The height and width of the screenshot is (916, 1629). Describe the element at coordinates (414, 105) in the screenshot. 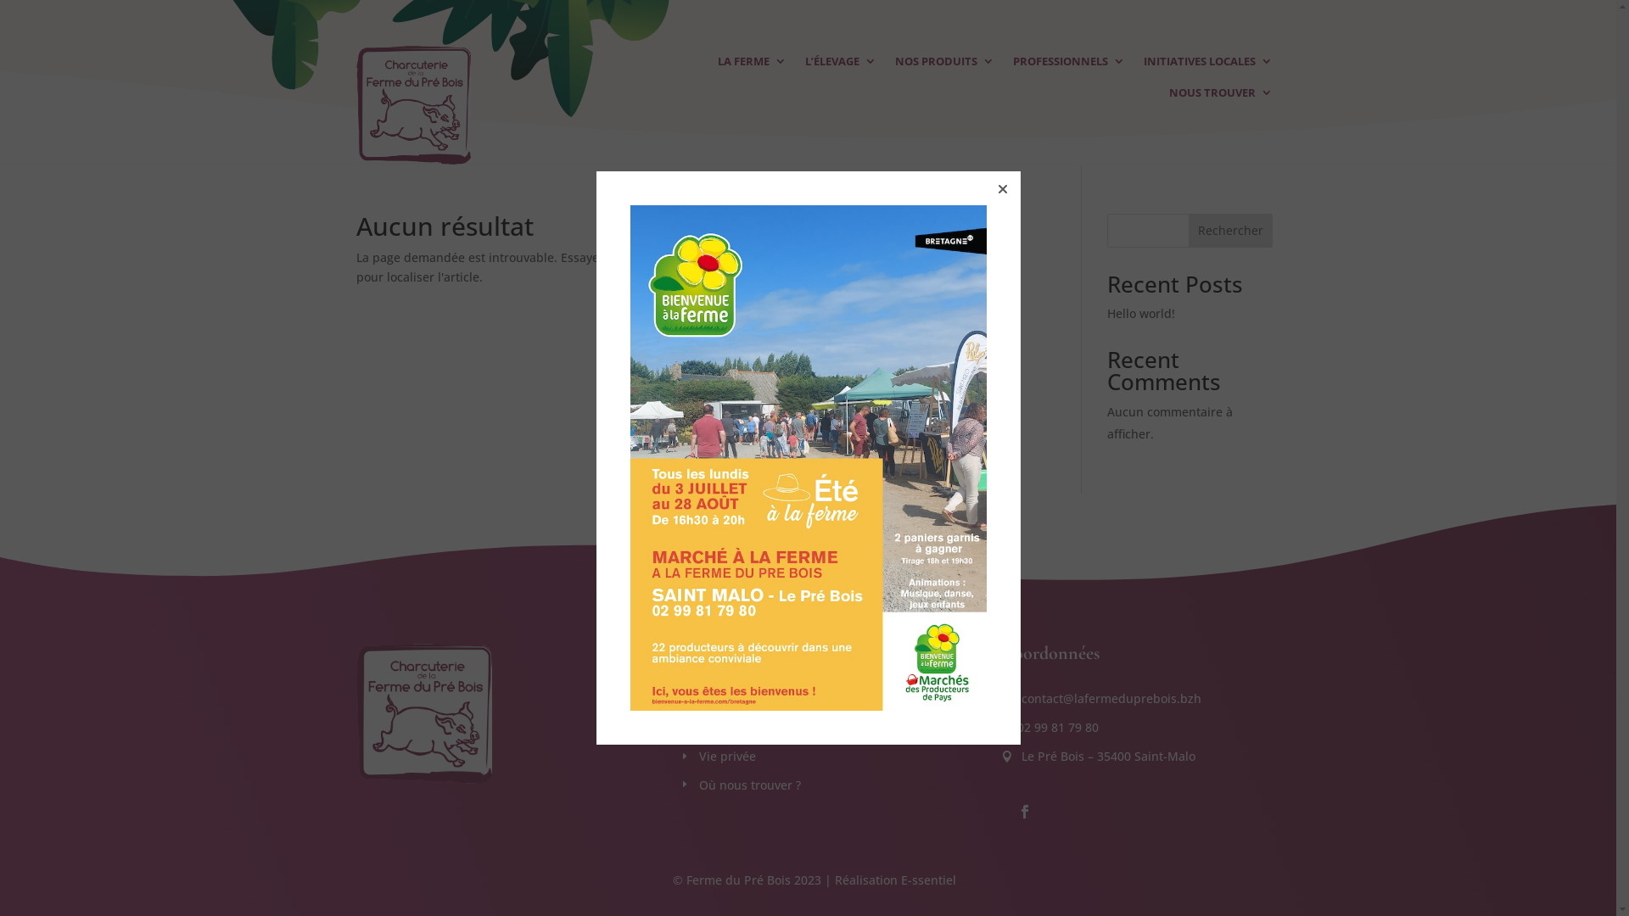

I see `logo-ferme-du-pre-bois` at that location.